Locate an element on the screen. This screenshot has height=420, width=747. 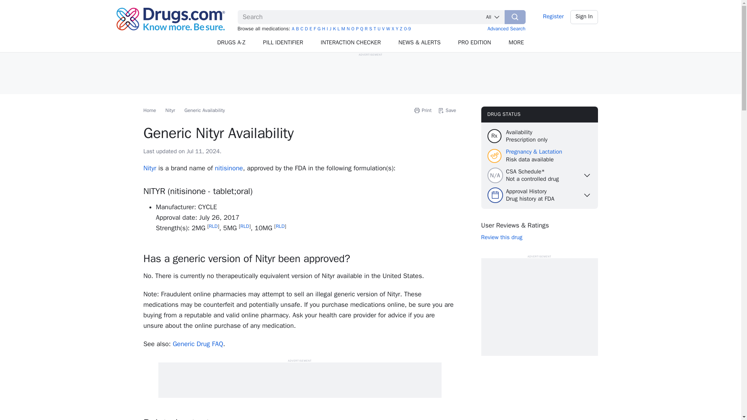
Advanced Search is located at coordinates (507, 28).